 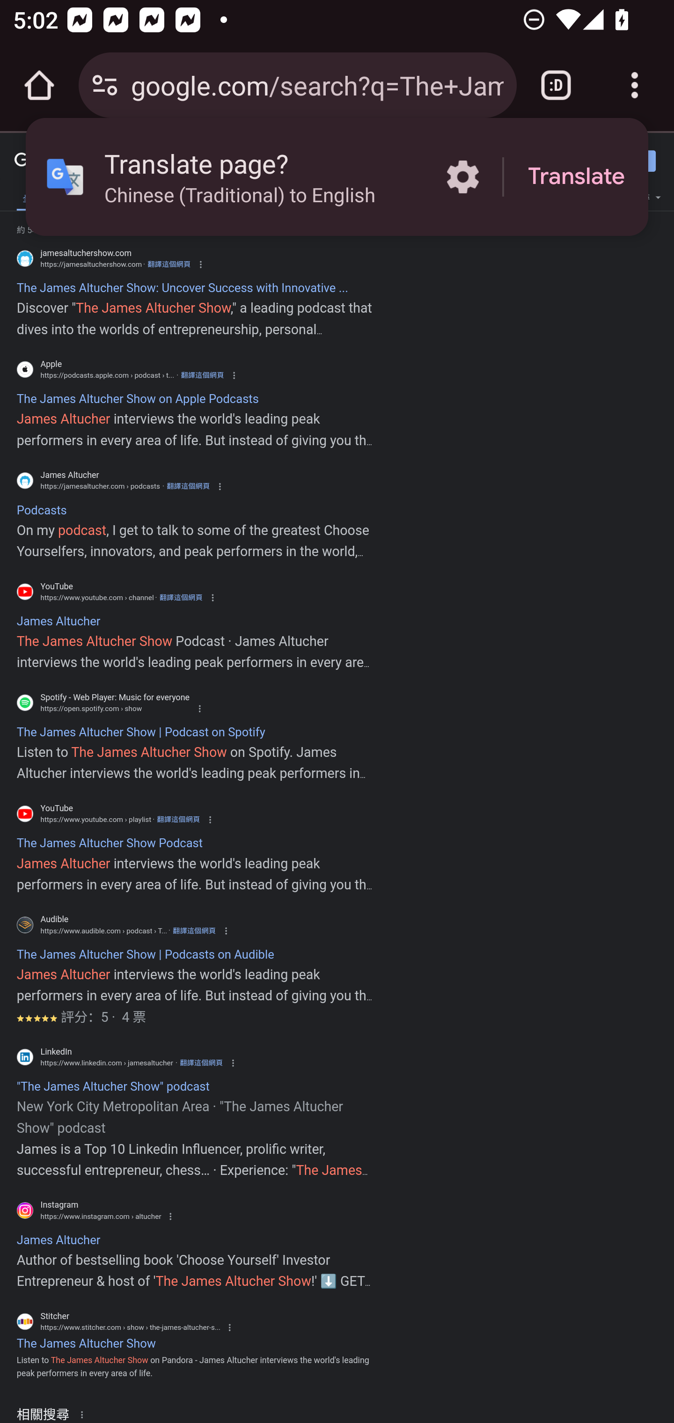 What do you see at coordinates (105, 85) in the screenshot?
I see `Connection is secure` at bounding box center [105, 85].